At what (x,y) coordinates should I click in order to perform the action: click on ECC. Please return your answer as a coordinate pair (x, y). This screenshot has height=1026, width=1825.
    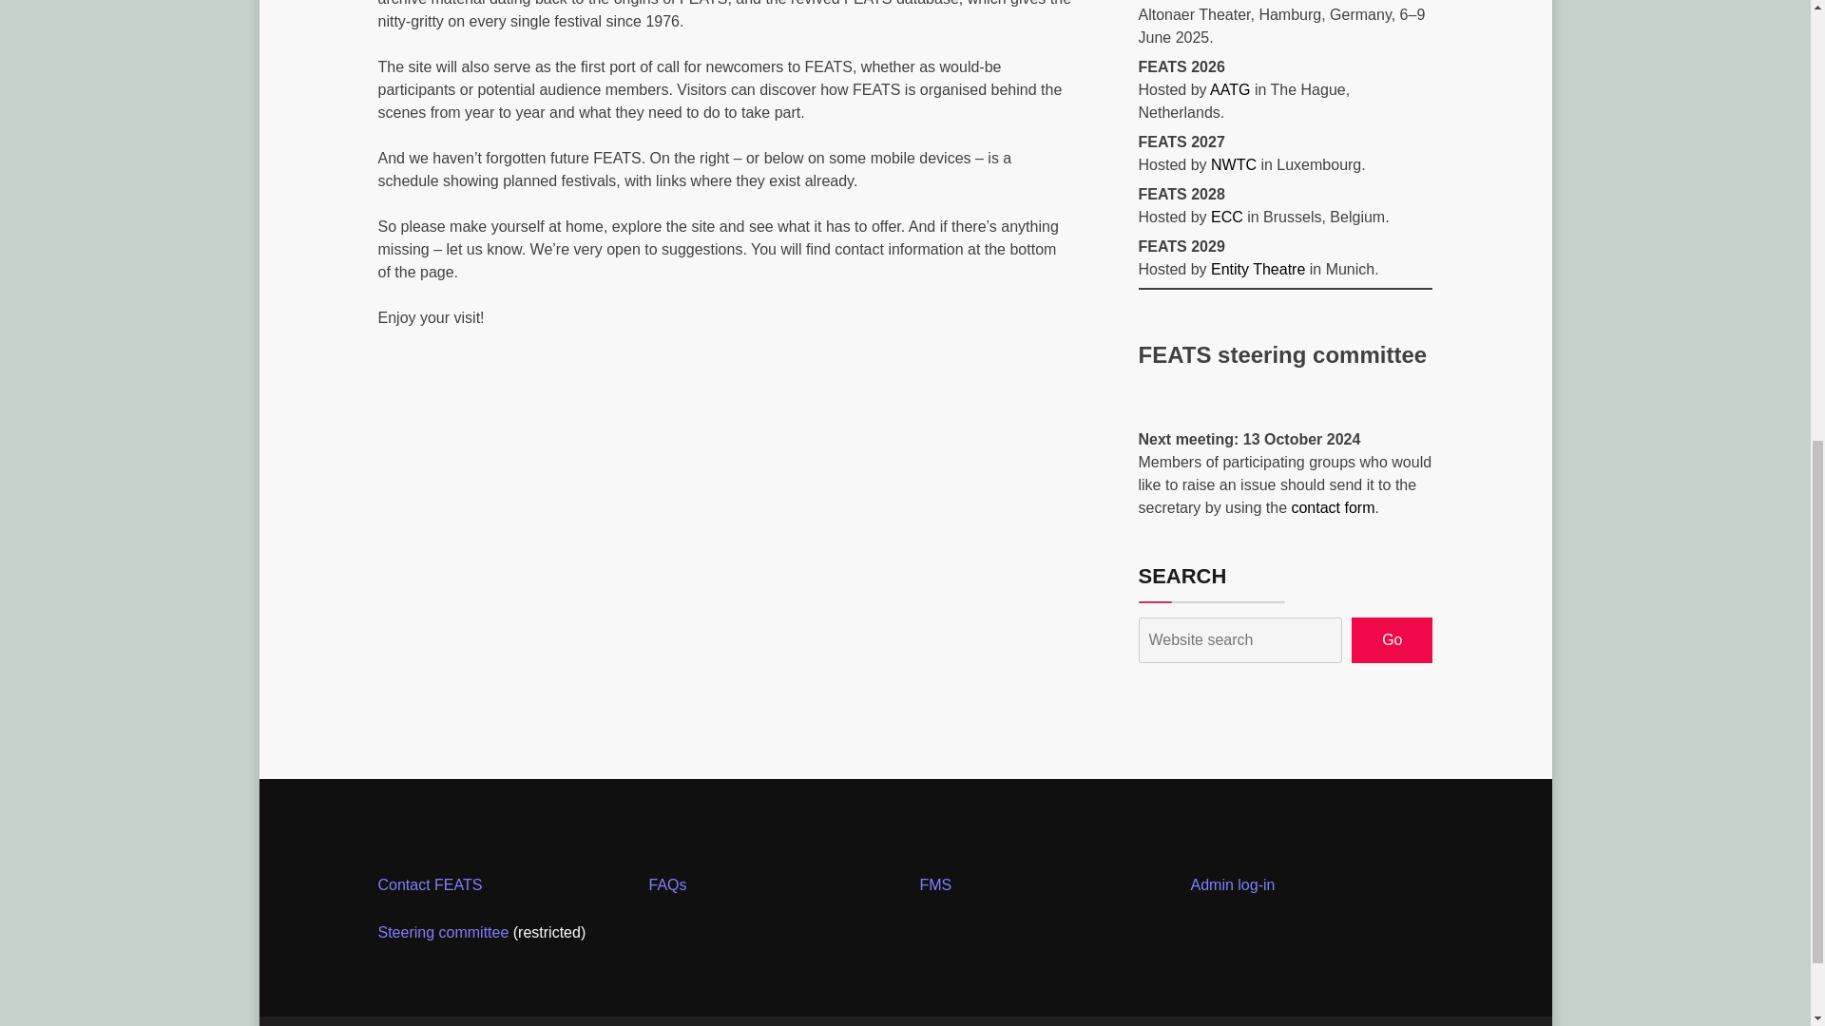
    Looking at the image, I should click on (1226, 217).